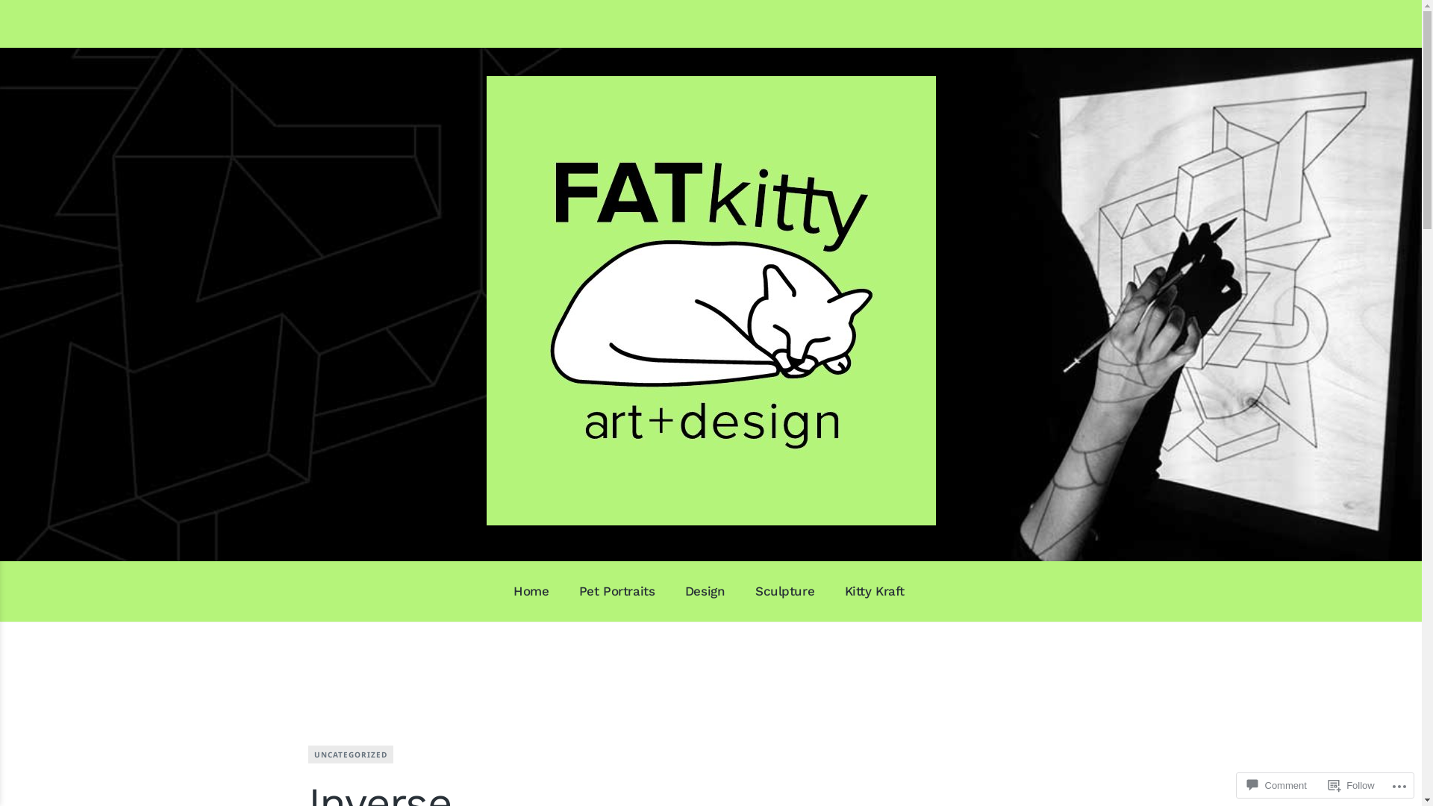  What do you see at coordinates (875, 591) in the screenshot?
I see `Kitty Kraft` at bounding box center [875, 591].